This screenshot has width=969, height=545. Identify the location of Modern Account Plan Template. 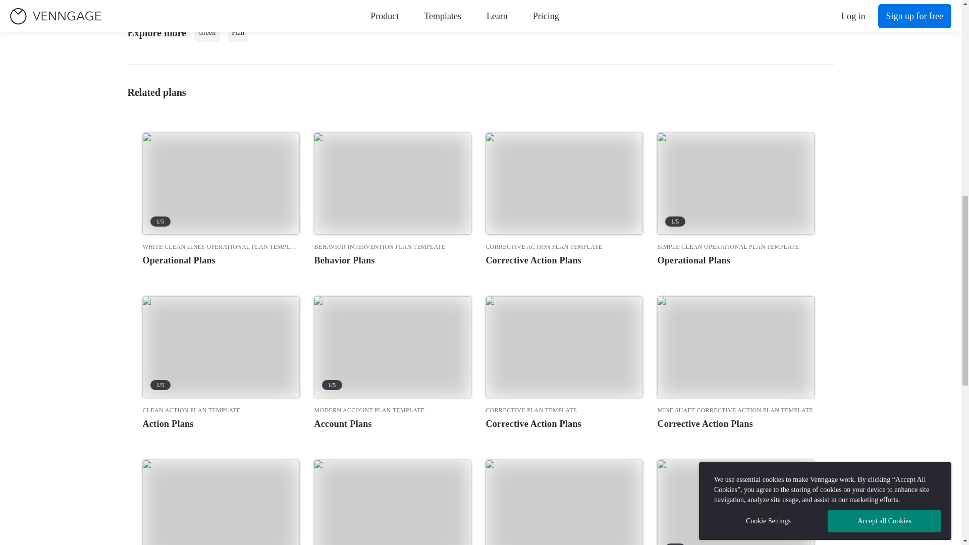
(392, 410).